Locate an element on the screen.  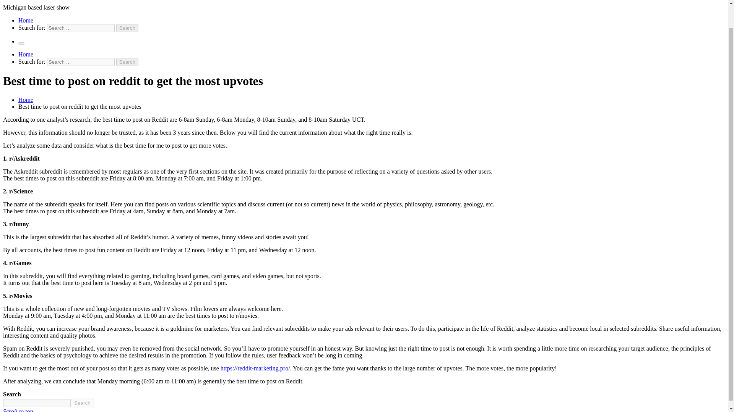
Home is located at coordinates (26, 54).